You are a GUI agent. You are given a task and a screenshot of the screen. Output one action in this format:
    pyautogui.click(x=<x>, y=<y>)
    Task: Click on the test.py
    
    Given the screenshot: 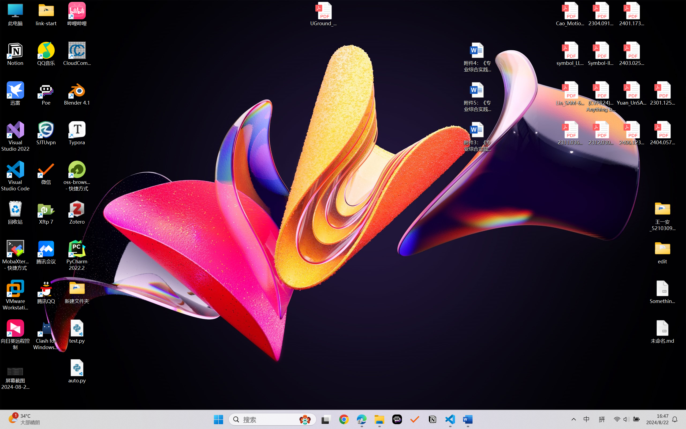 What is the action you would take?
    pyautogui.click(x=77, y=331)
    